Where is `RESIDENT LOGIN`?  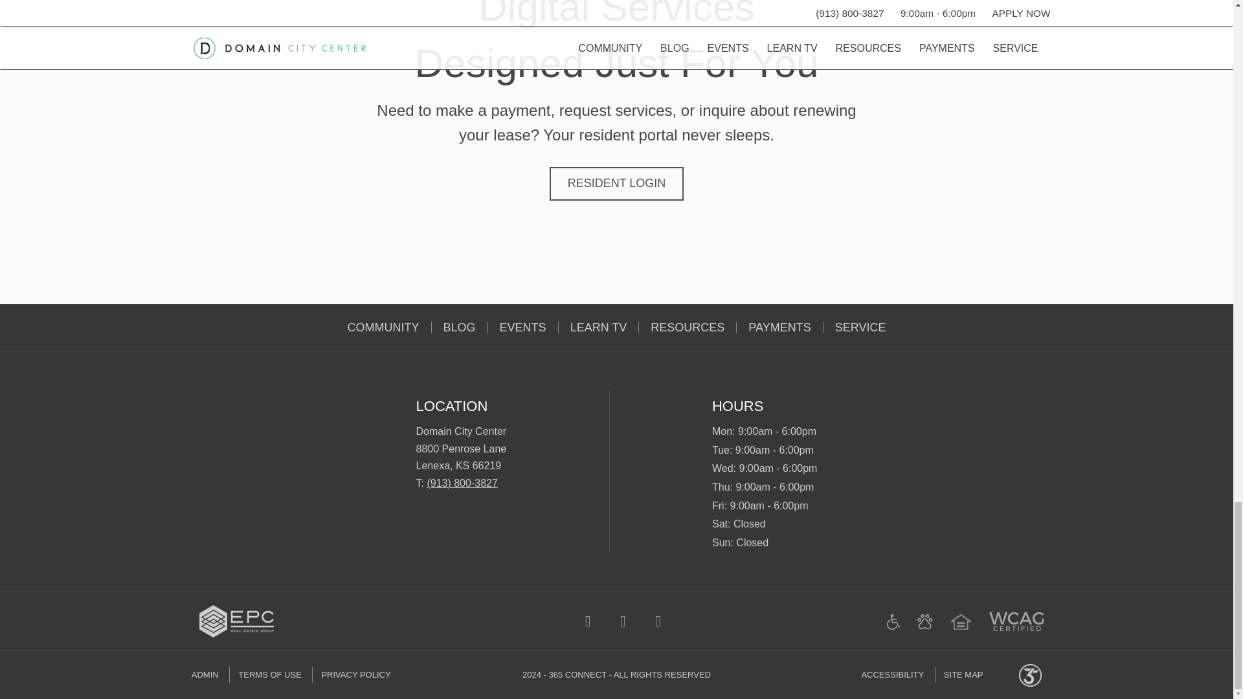 RESIDENT LOGIN is located at coordinates (616, 184).